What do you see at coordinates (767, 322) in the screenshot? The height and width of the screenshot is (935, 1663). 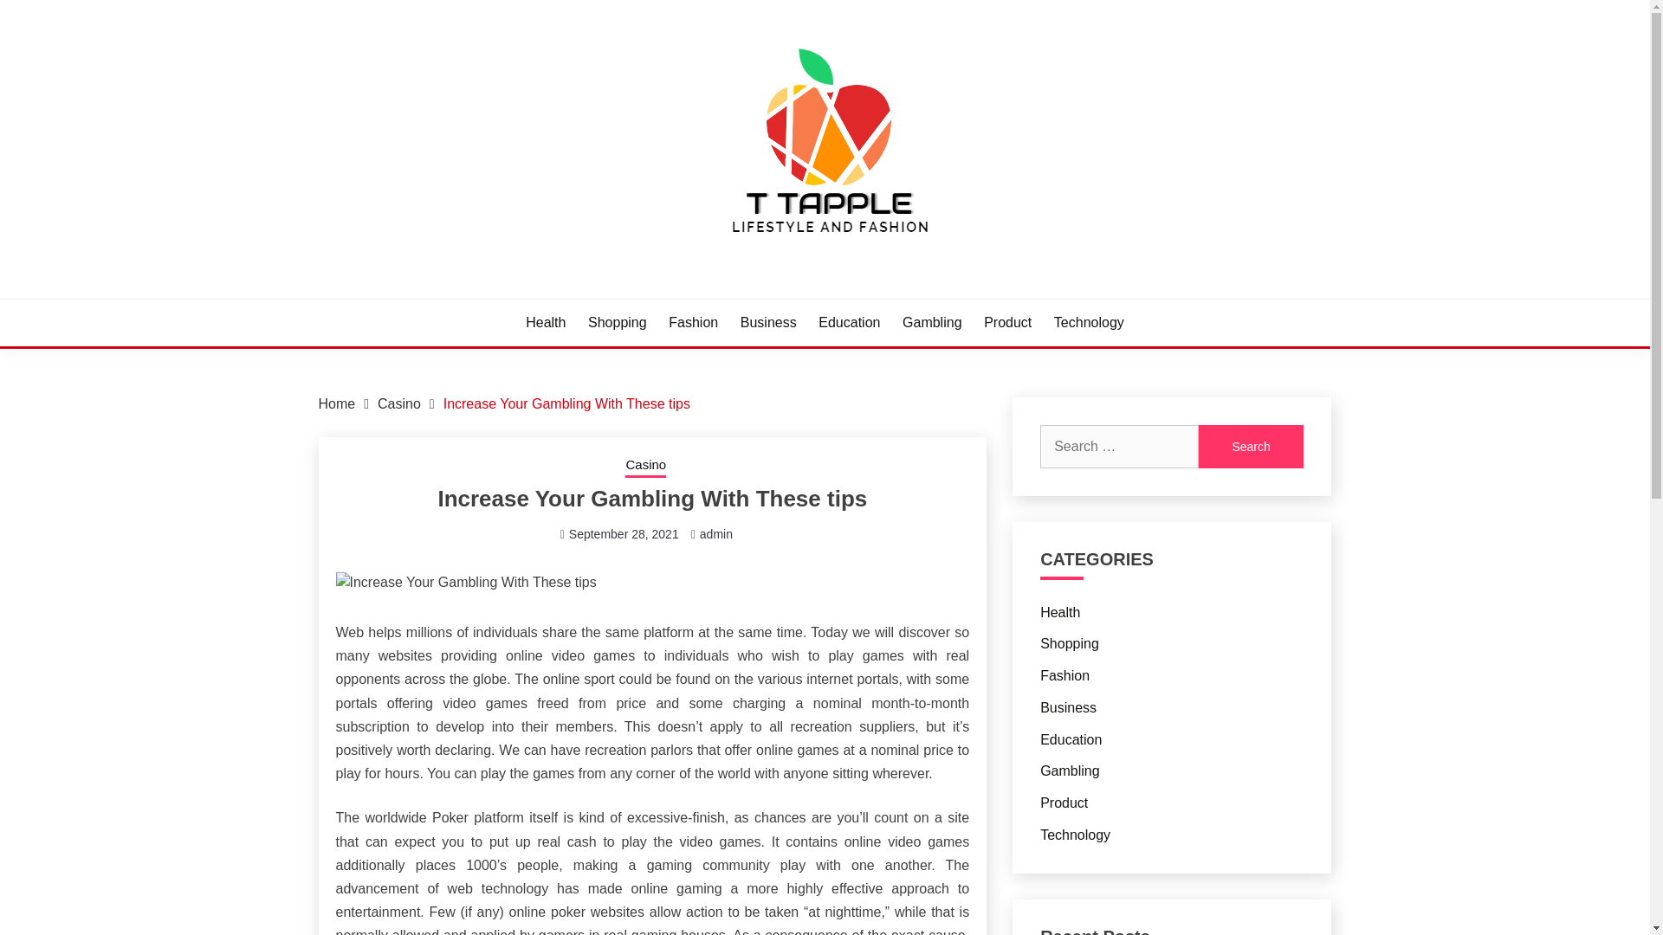 I see `Business` at bounding box center [767, 322].